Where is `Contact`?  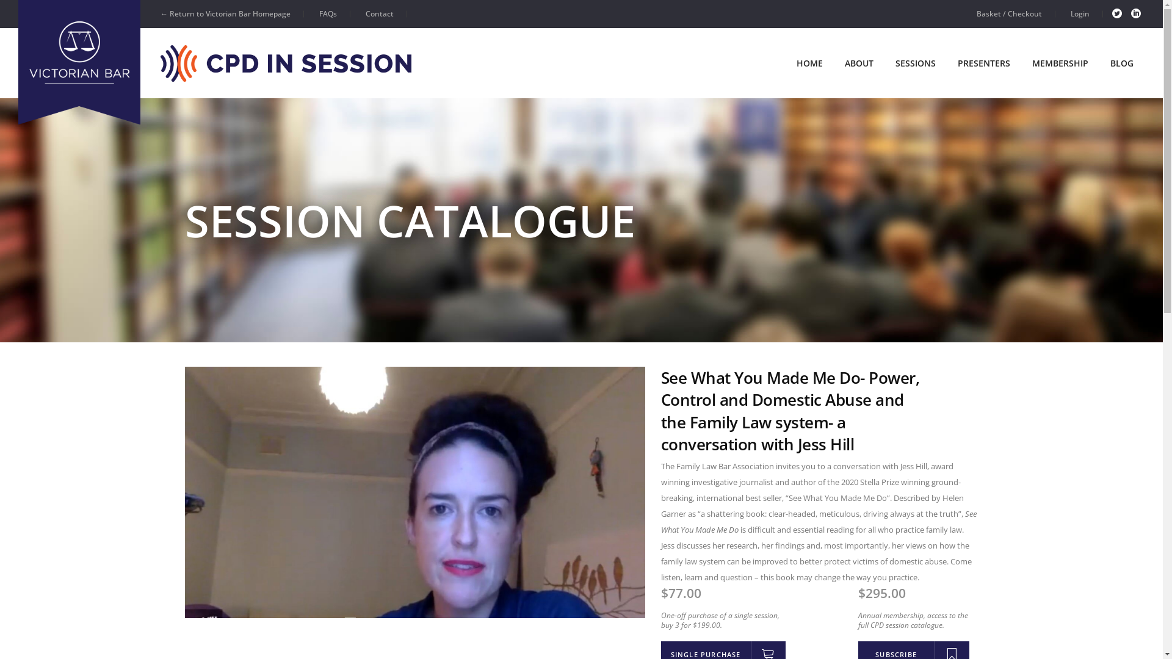 Contact is located at coordinates (380, 14).